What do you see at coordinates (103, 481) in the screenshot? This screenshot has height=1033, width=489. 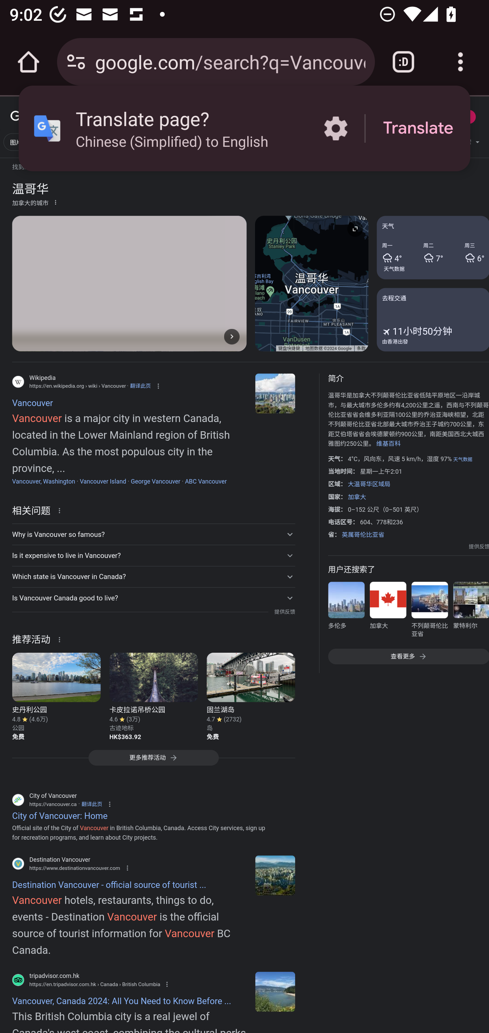 I see `Vancouver Island` at bounding box center [103, 481].